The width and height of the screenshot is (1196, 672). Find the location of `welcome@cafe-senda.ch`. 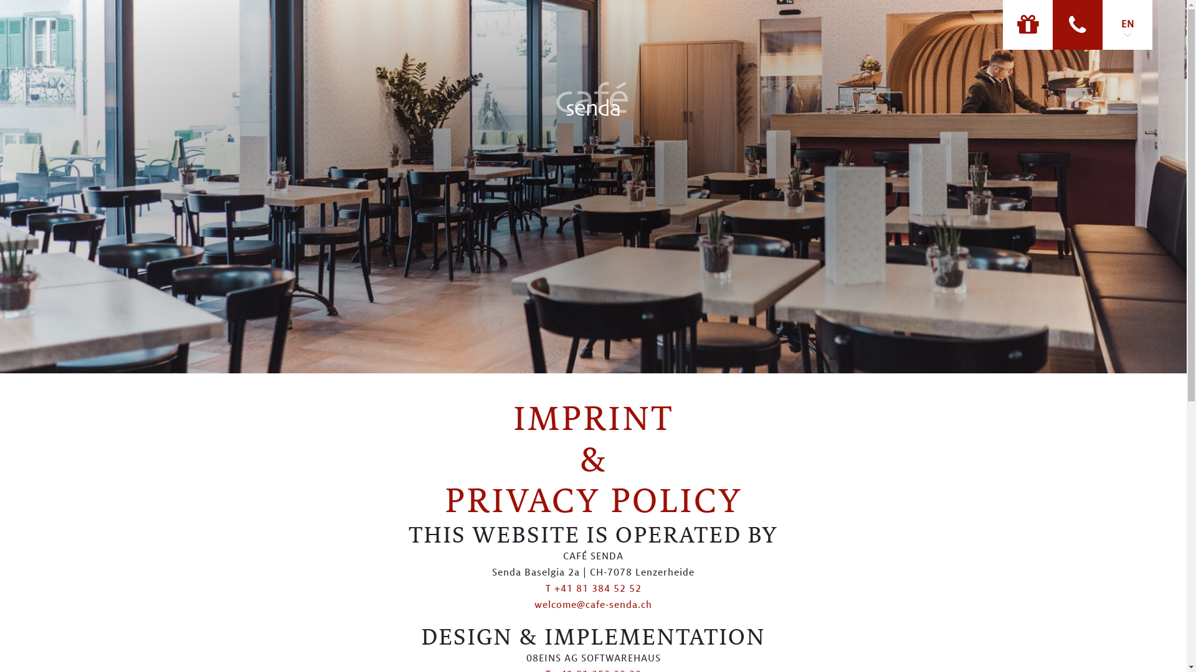

welcome@cafe-senda.ch is located at coordinates (593, 605).